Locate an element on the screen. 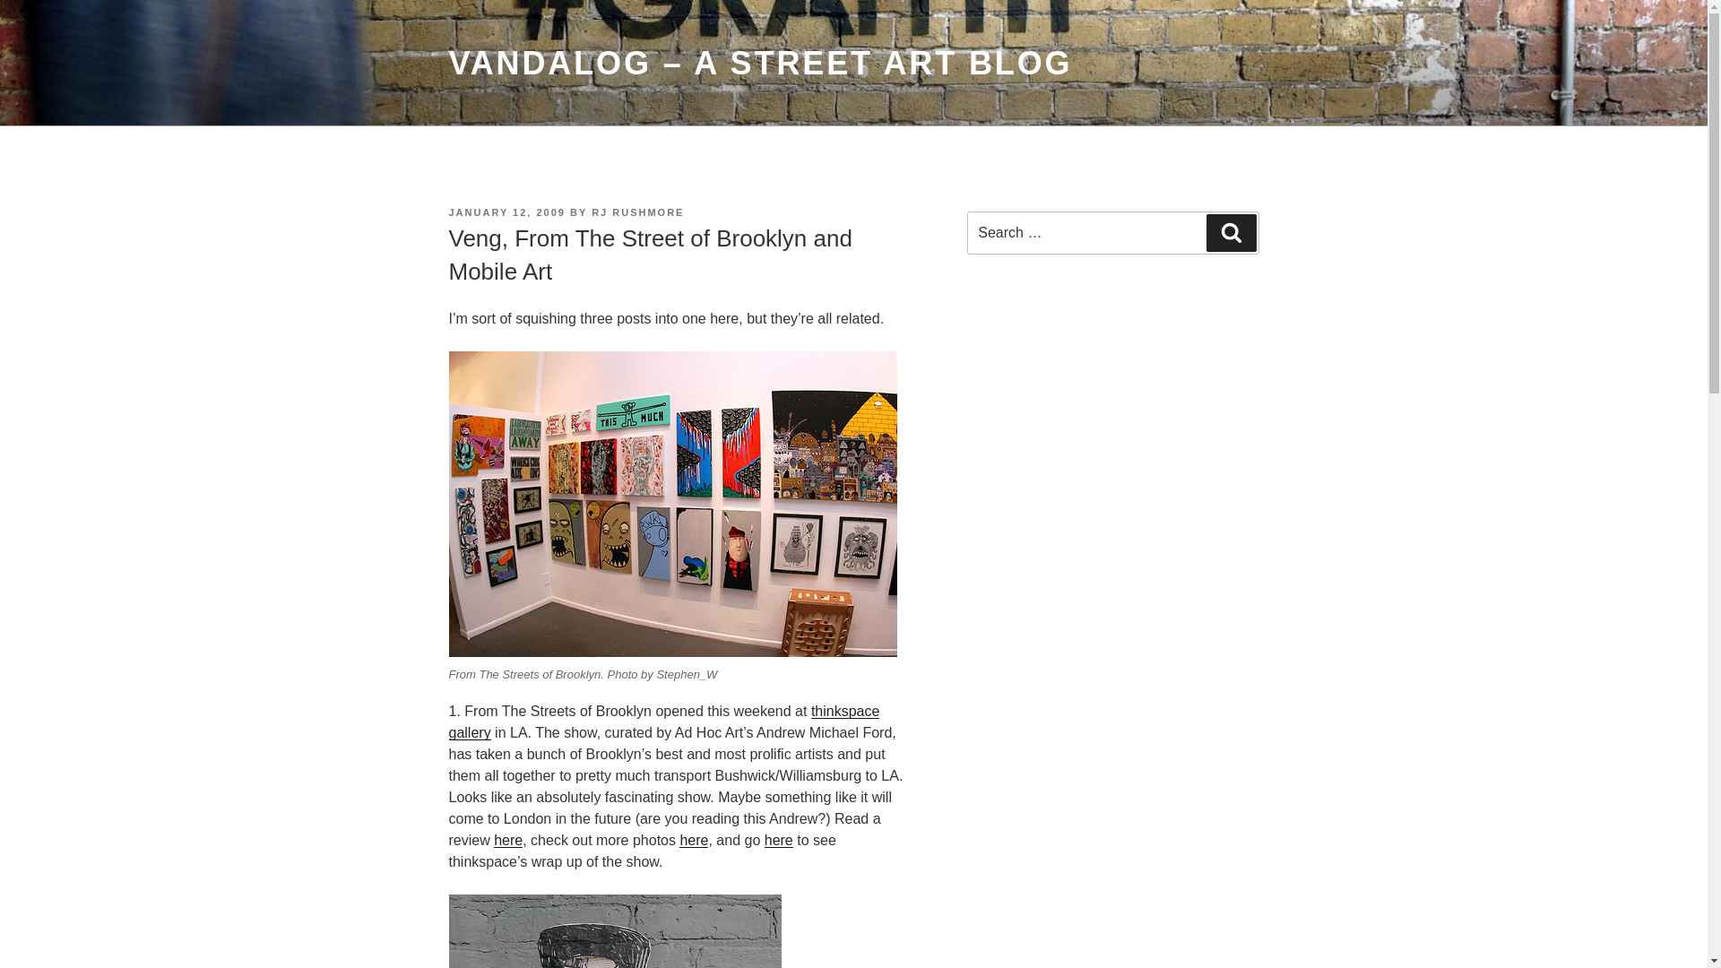  From The Streets of Brooklyn is located at coordinates (672, 504).